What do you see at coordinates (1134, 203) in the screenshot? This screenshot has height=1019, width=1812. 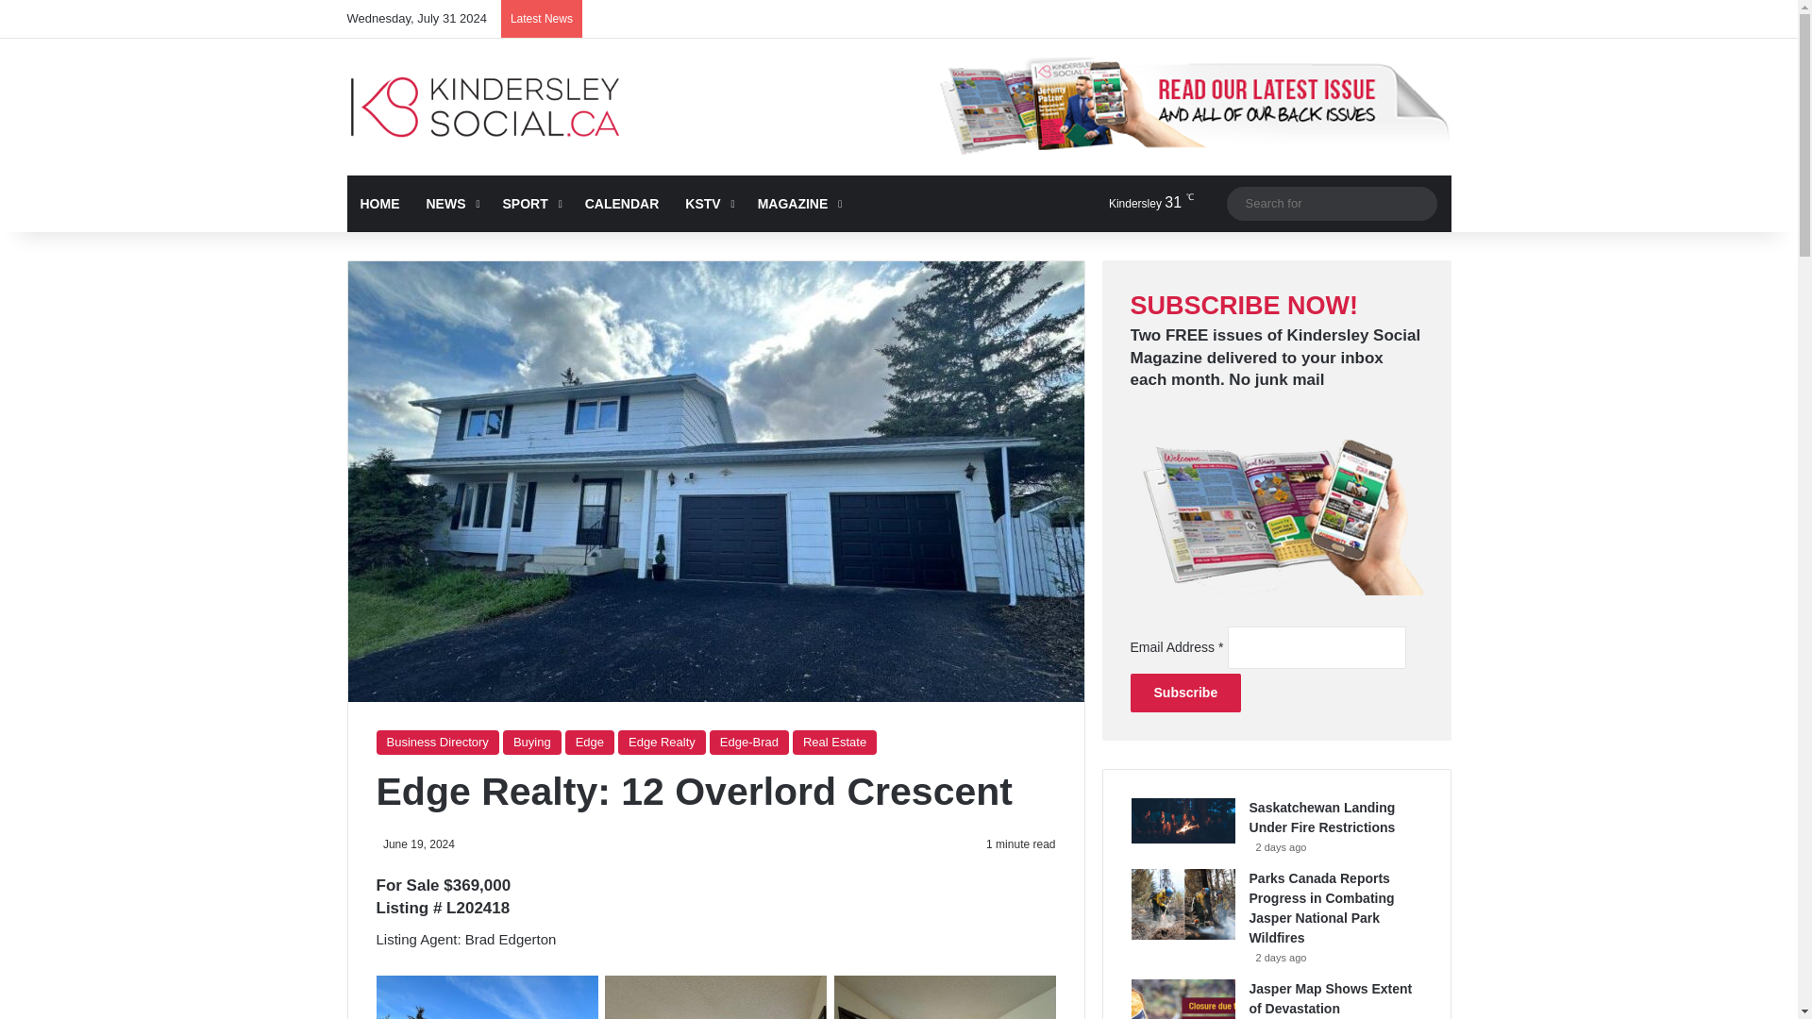 I see `Scattered Clouds` at bounding box center [1134, 203].